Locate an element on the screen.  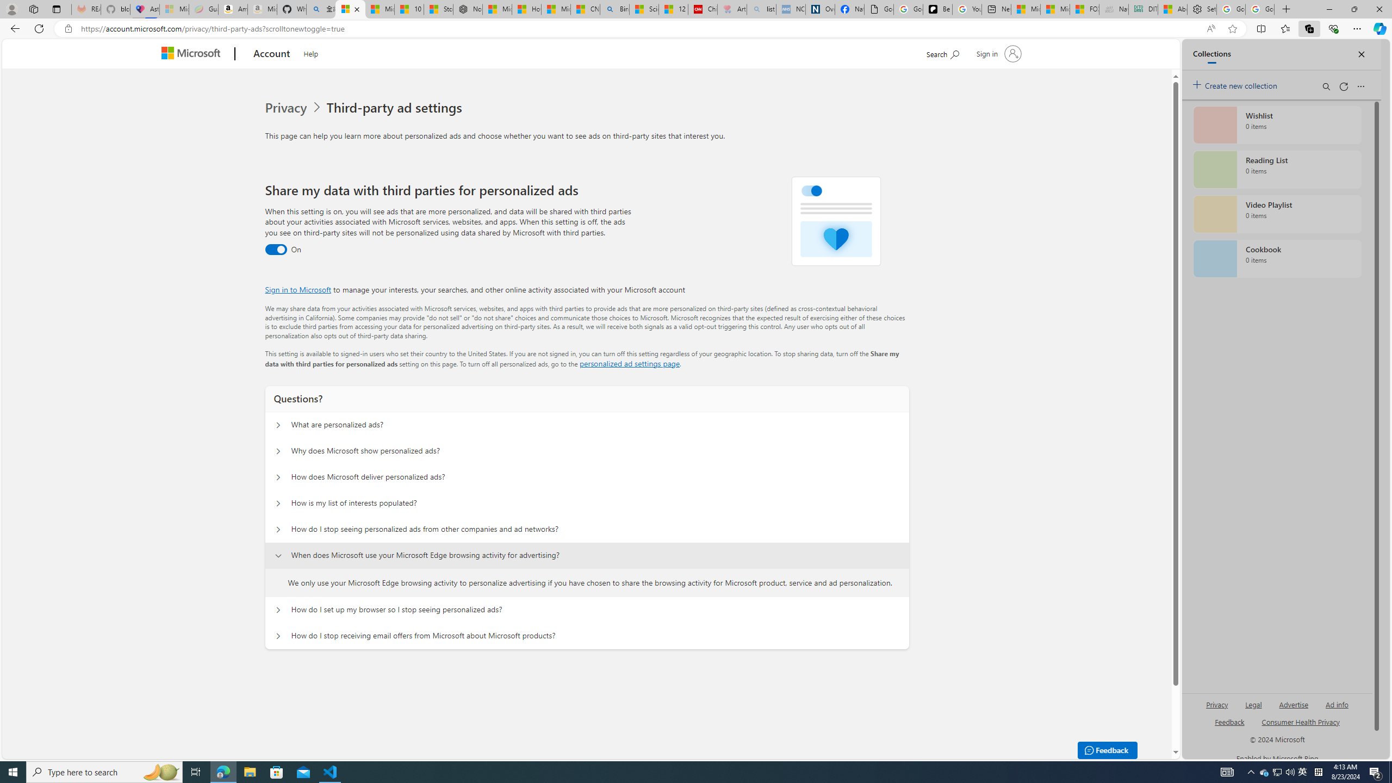
Be Smart | creating Science videos | Patreon is located at coordinates (938, 9).